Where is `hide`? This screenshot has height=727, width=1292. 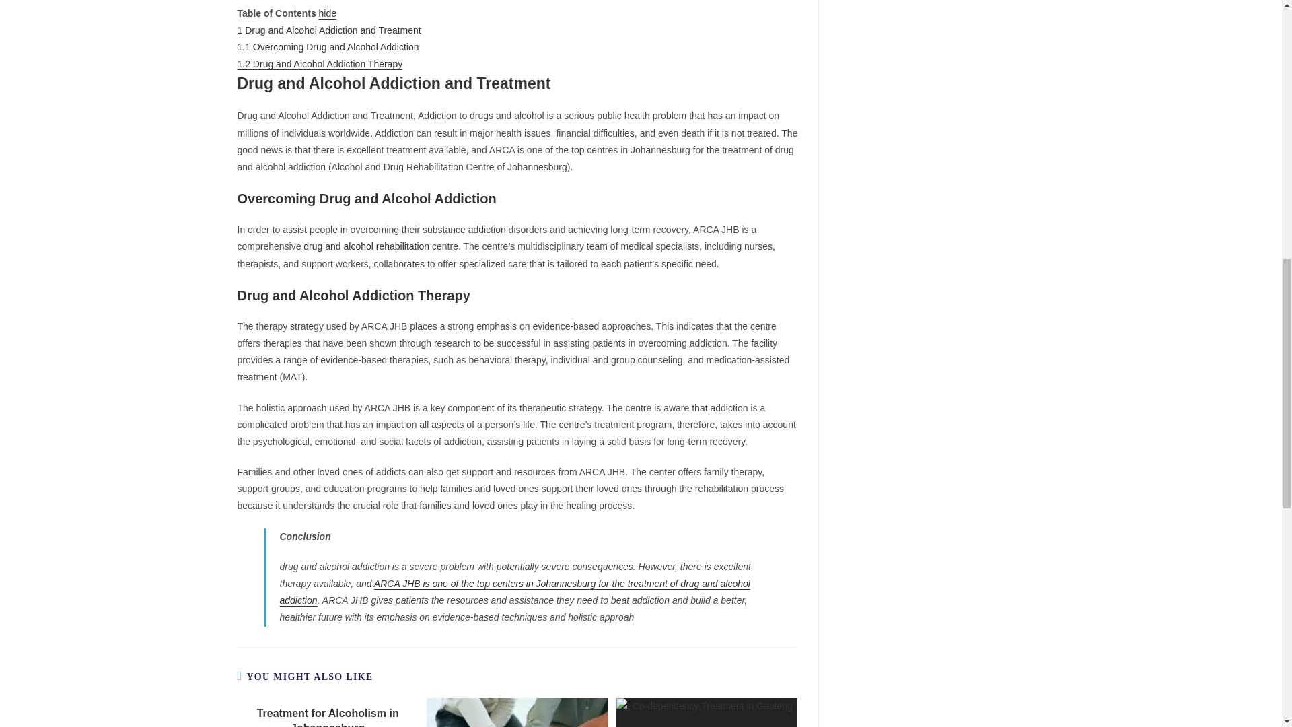
hide is located at coordinates (327, 13).